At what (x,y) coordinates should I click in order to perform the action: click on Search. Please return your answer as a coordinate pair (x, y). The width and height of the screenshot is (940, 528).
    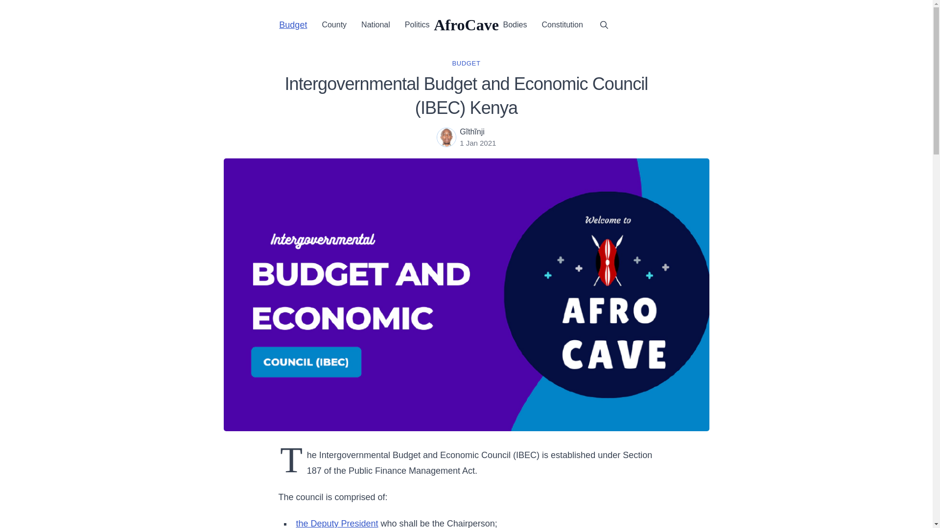
    Looking at the image, I should click on (604, 24).